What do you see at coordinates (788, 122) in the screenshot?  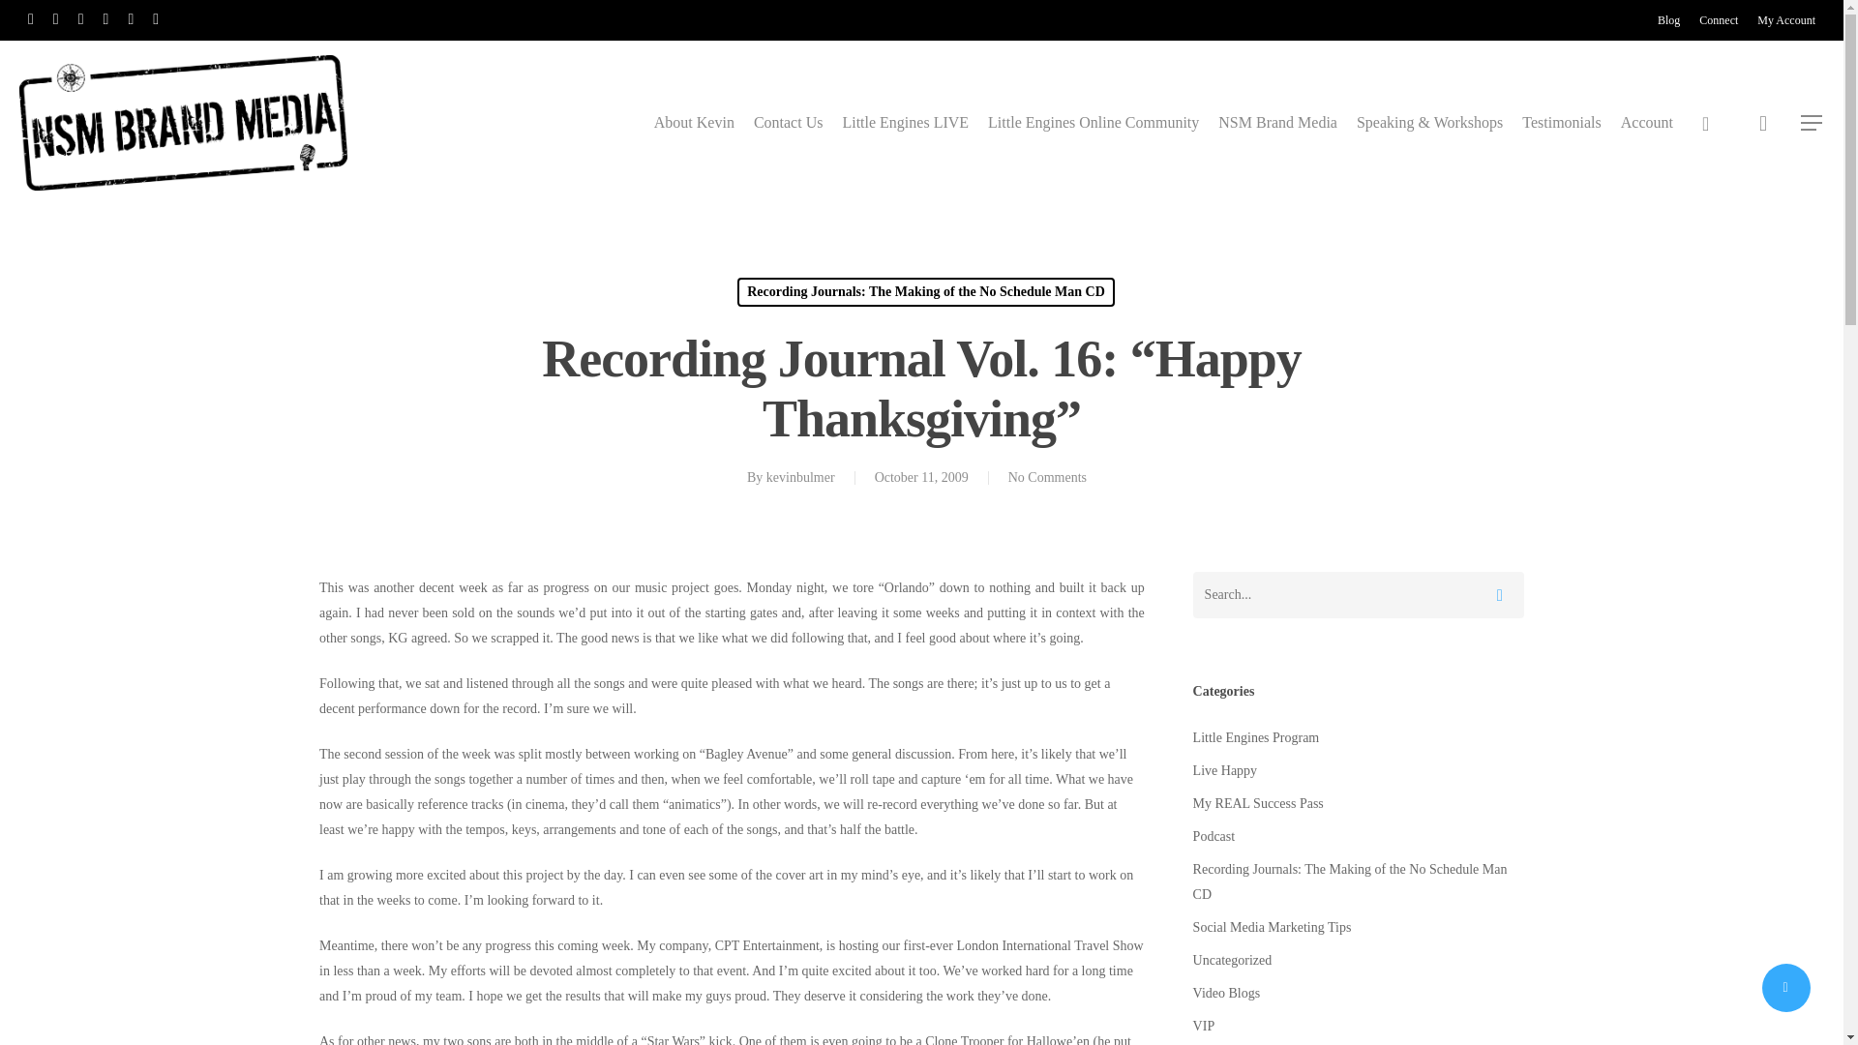 I see `Contact Us` at bounding box center [788, 122].